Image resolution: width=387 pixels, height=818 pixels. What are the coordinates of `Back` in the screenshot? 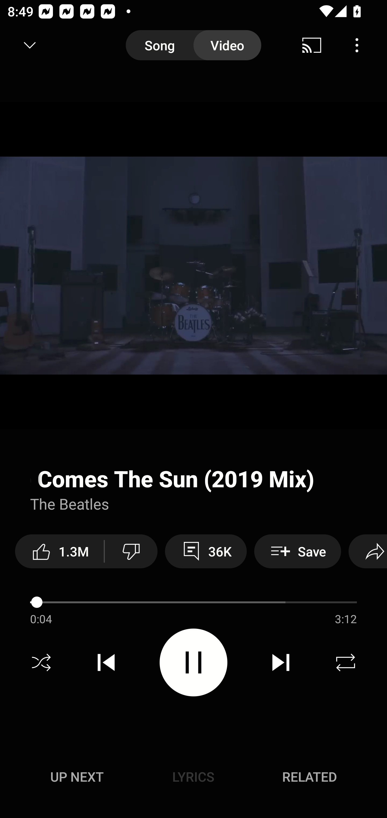 It's located at (26, 45).